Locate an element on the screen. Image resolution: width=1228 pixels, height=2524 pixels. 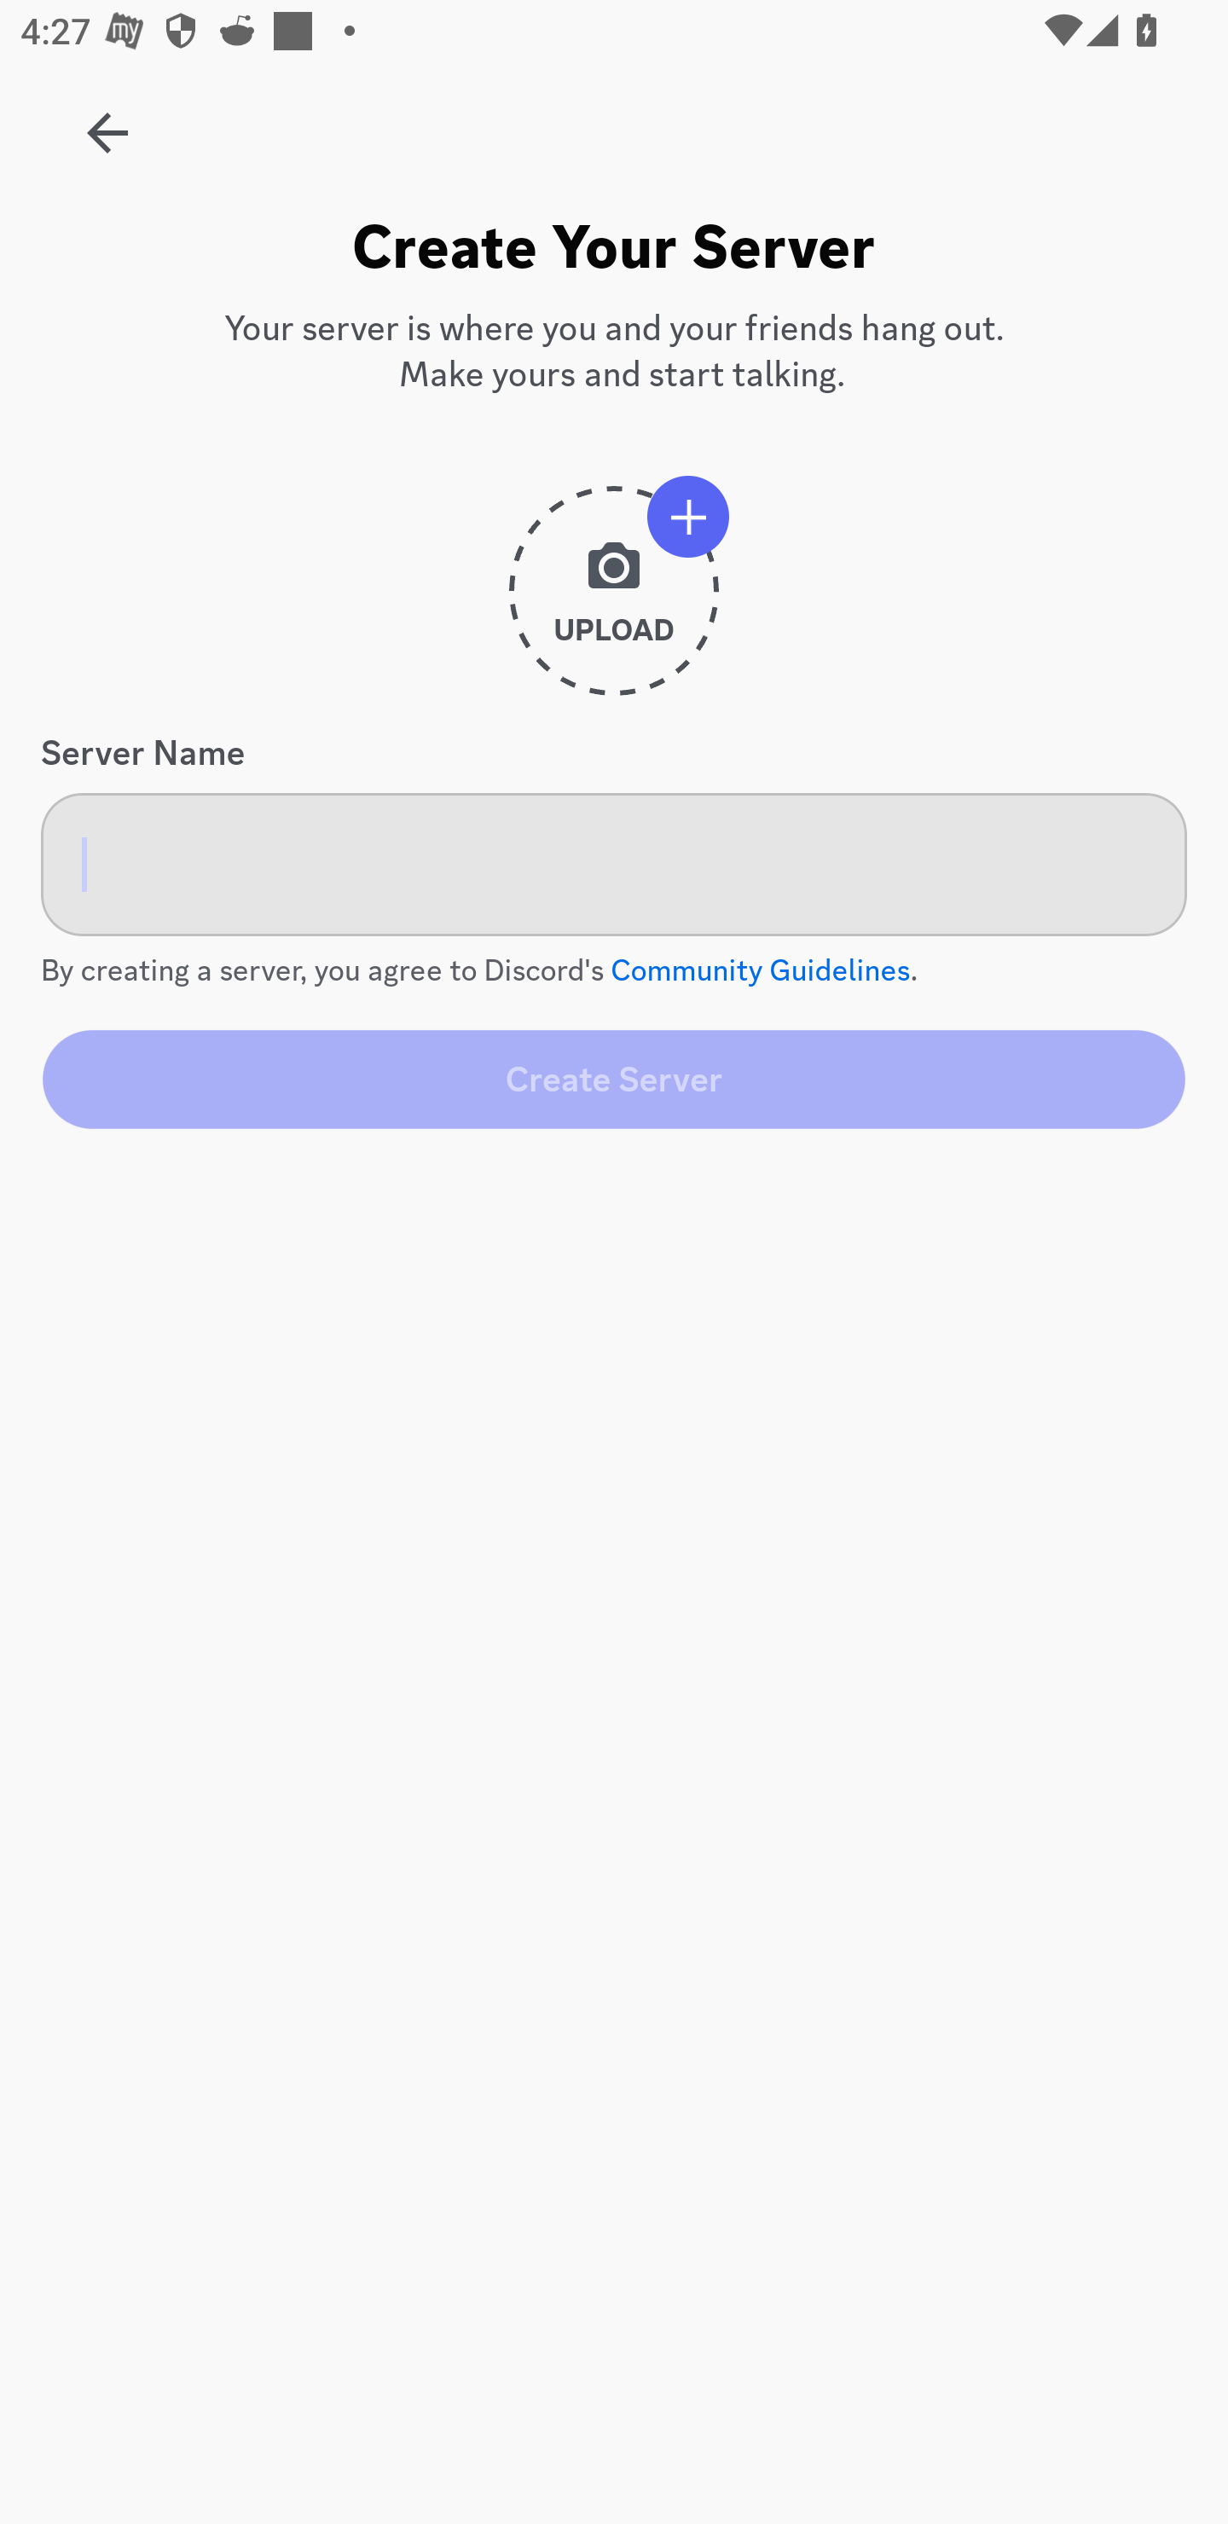
Upload Image UPLOAD is located at coordinates (614, 602).